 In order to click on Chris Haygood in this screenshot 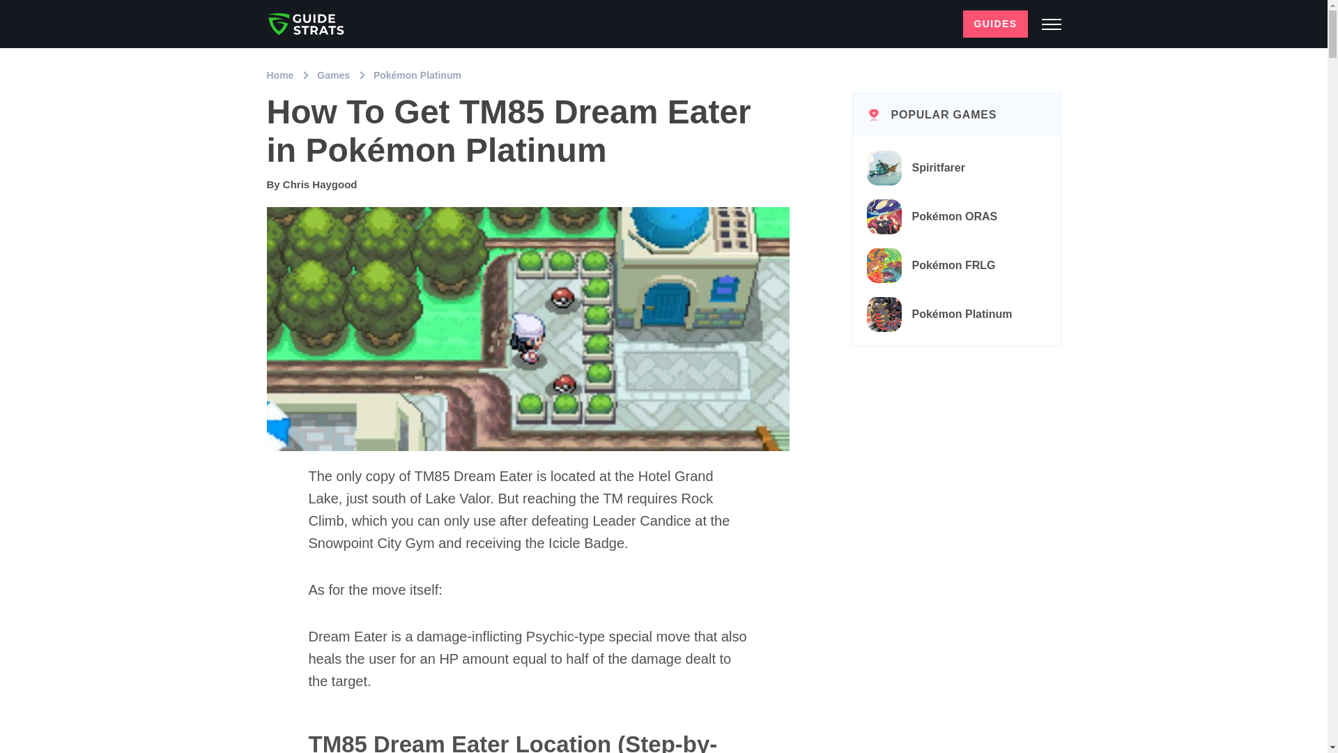, I will do `click(319, 184)`.